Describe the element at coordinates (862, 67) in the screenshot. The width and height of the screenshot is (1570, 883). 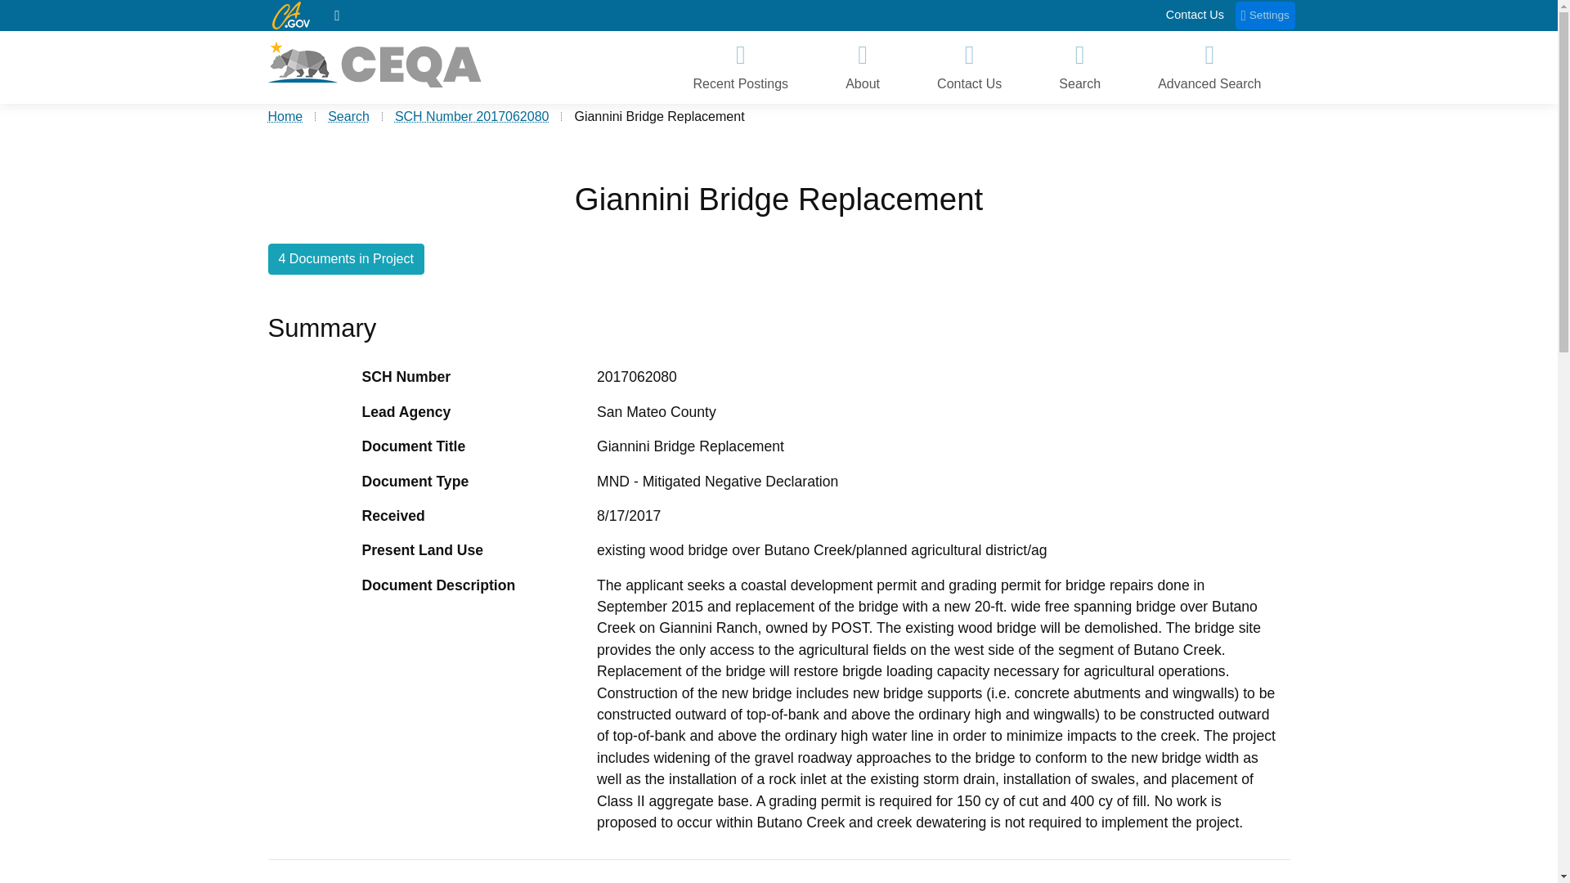
I see `About` at that location.